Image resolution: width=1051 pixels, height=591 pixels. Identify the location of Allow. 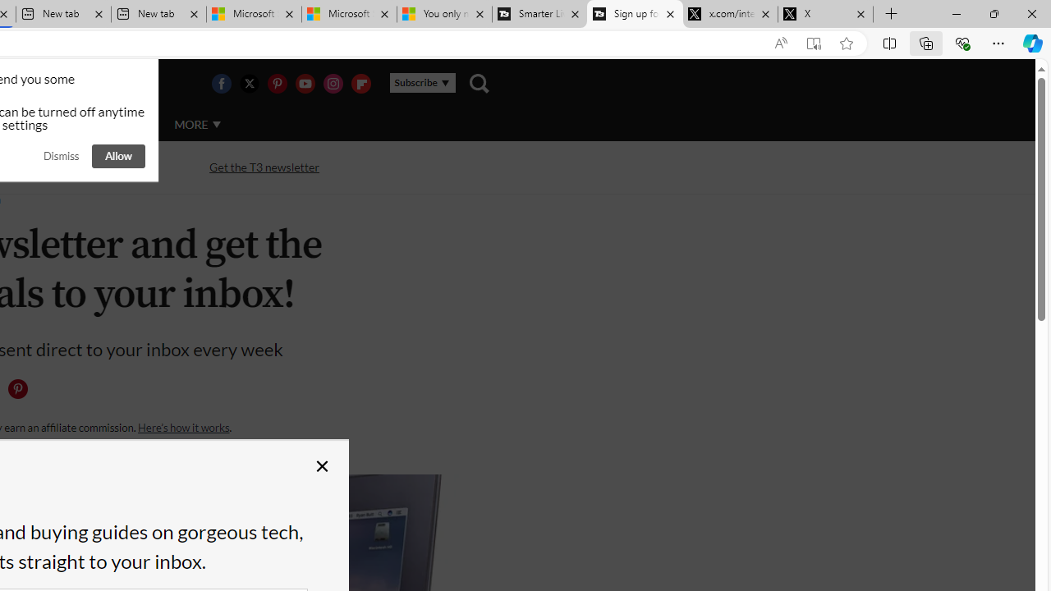
(118, 156).